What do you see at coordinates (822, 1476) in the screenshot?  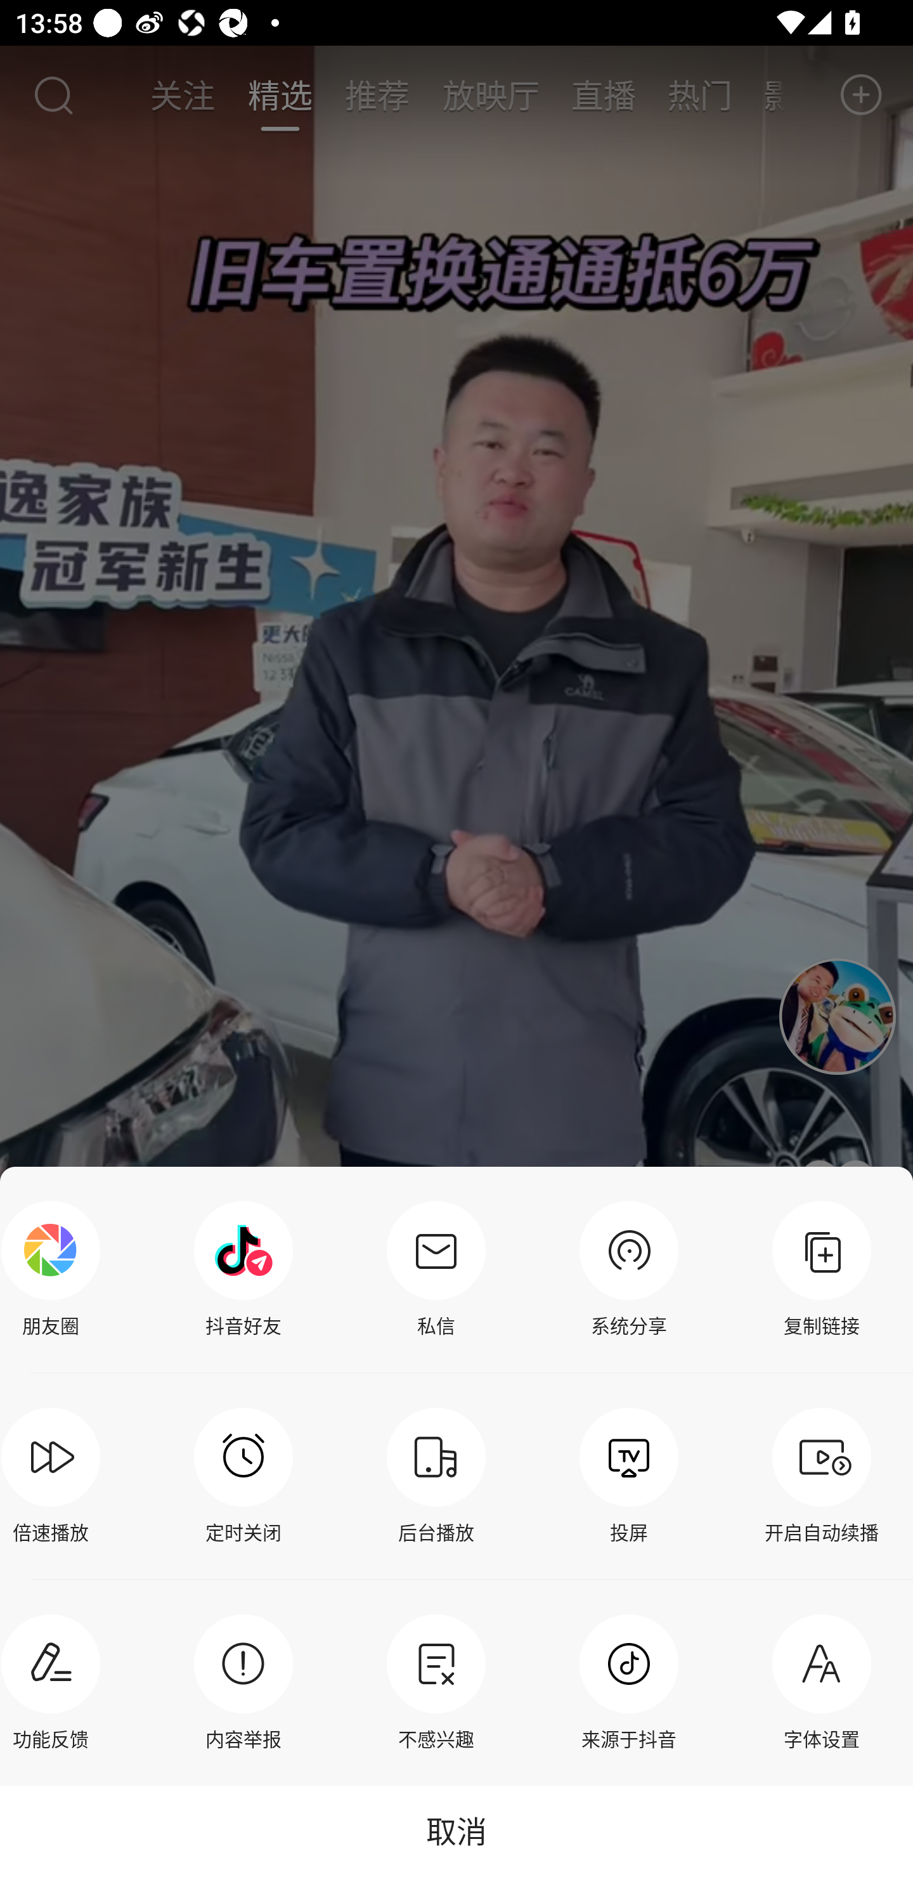 I see `开启自动续播` at bounding box center [822, 1476].